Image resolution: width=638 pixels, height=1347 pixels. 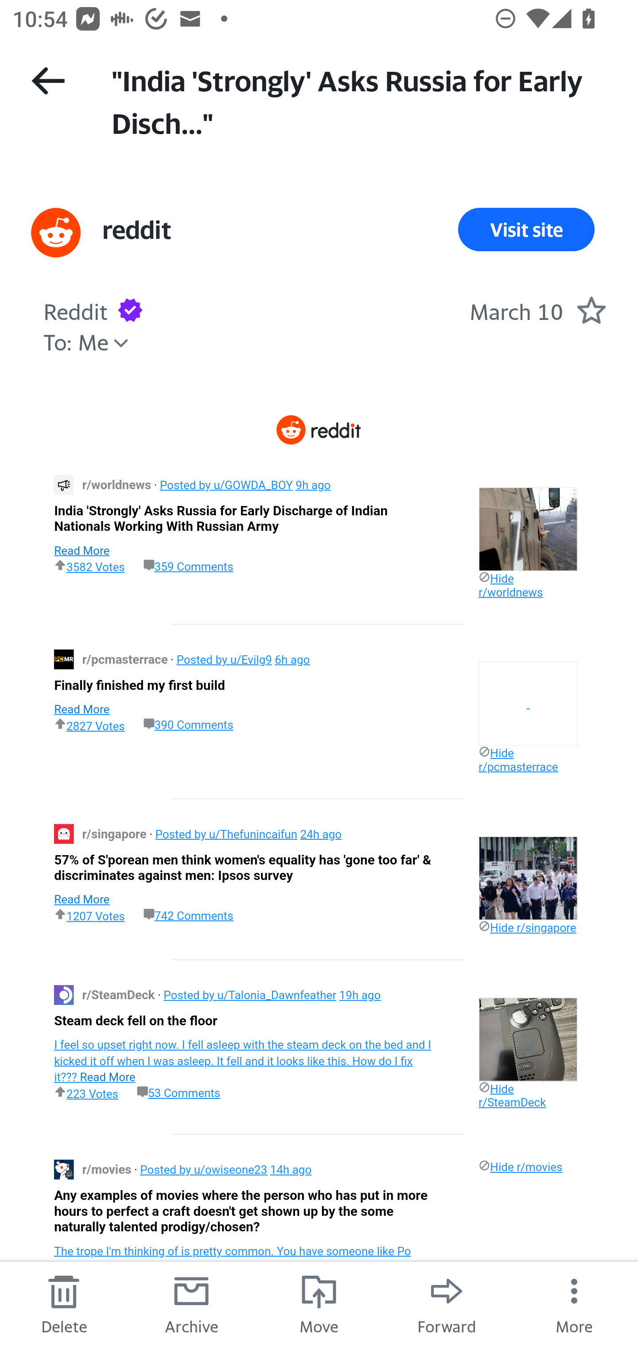 I want to click on  , so click(x=528, y=878).